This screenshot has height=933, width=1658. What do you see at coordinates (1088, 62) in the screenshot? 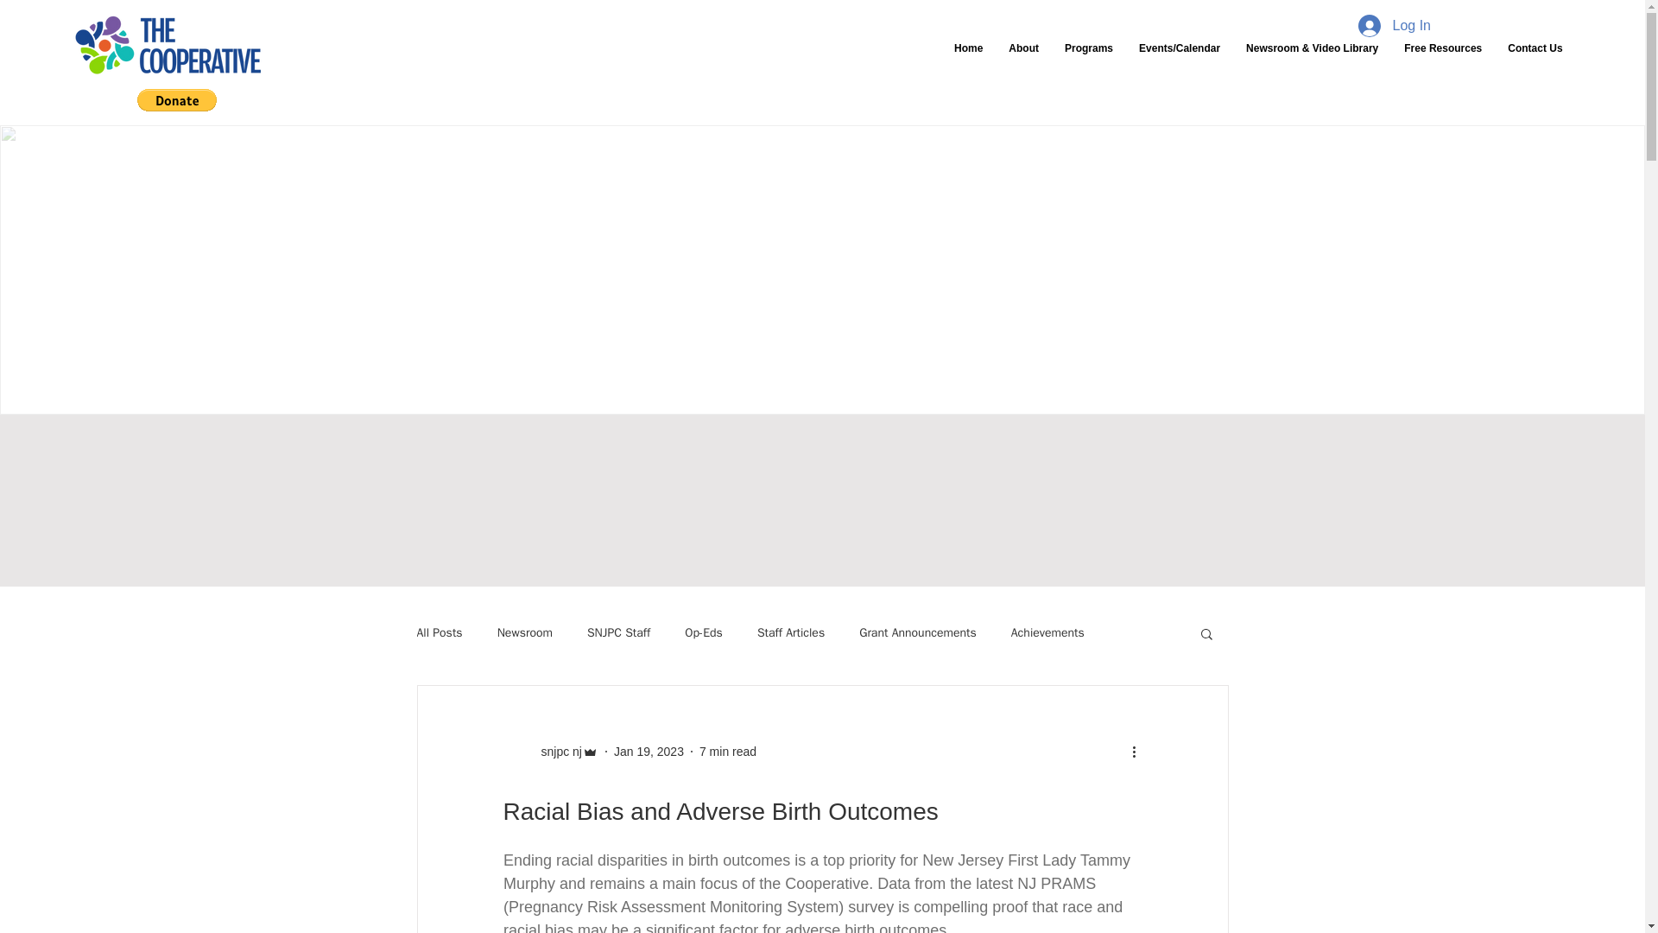
I see `Programs` at bounding box center [1088, 62].